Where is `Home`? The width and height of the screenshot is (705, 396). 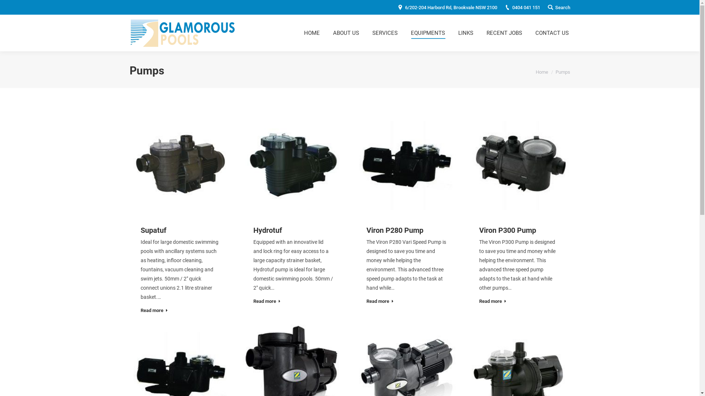 Home is located at coordinates (542, 72).